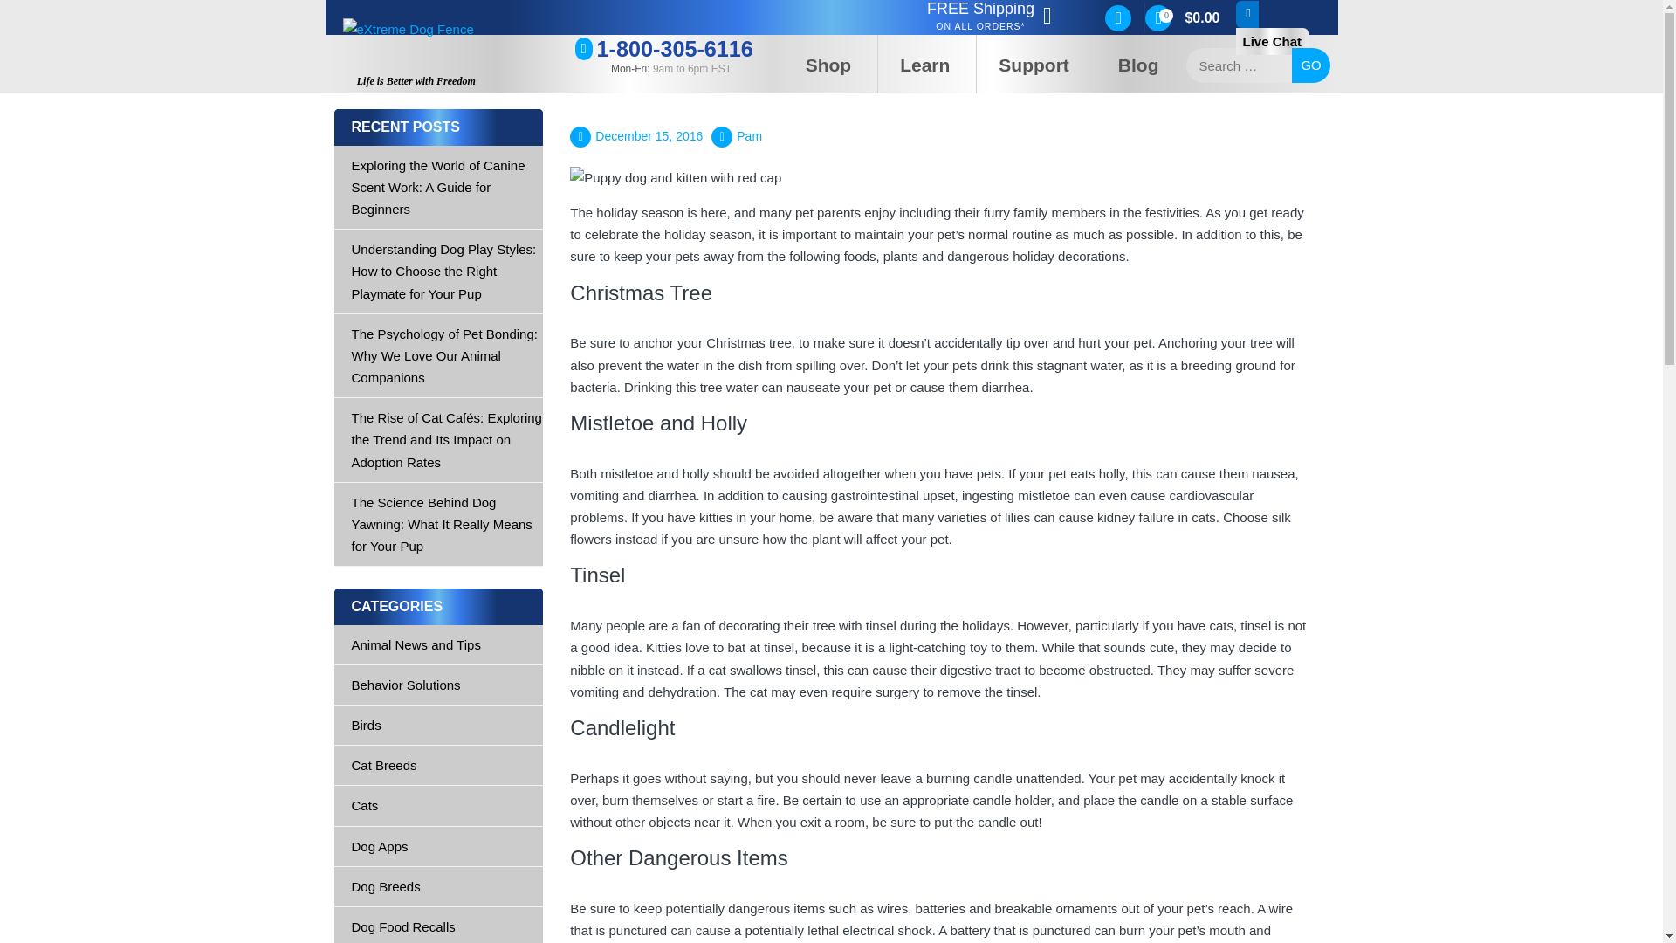 This screenshot has width=1676, height=943. What do you see at coordinates (1311, 65) in the screenshot?
I see `GO` at bounding box center [1311, 65].